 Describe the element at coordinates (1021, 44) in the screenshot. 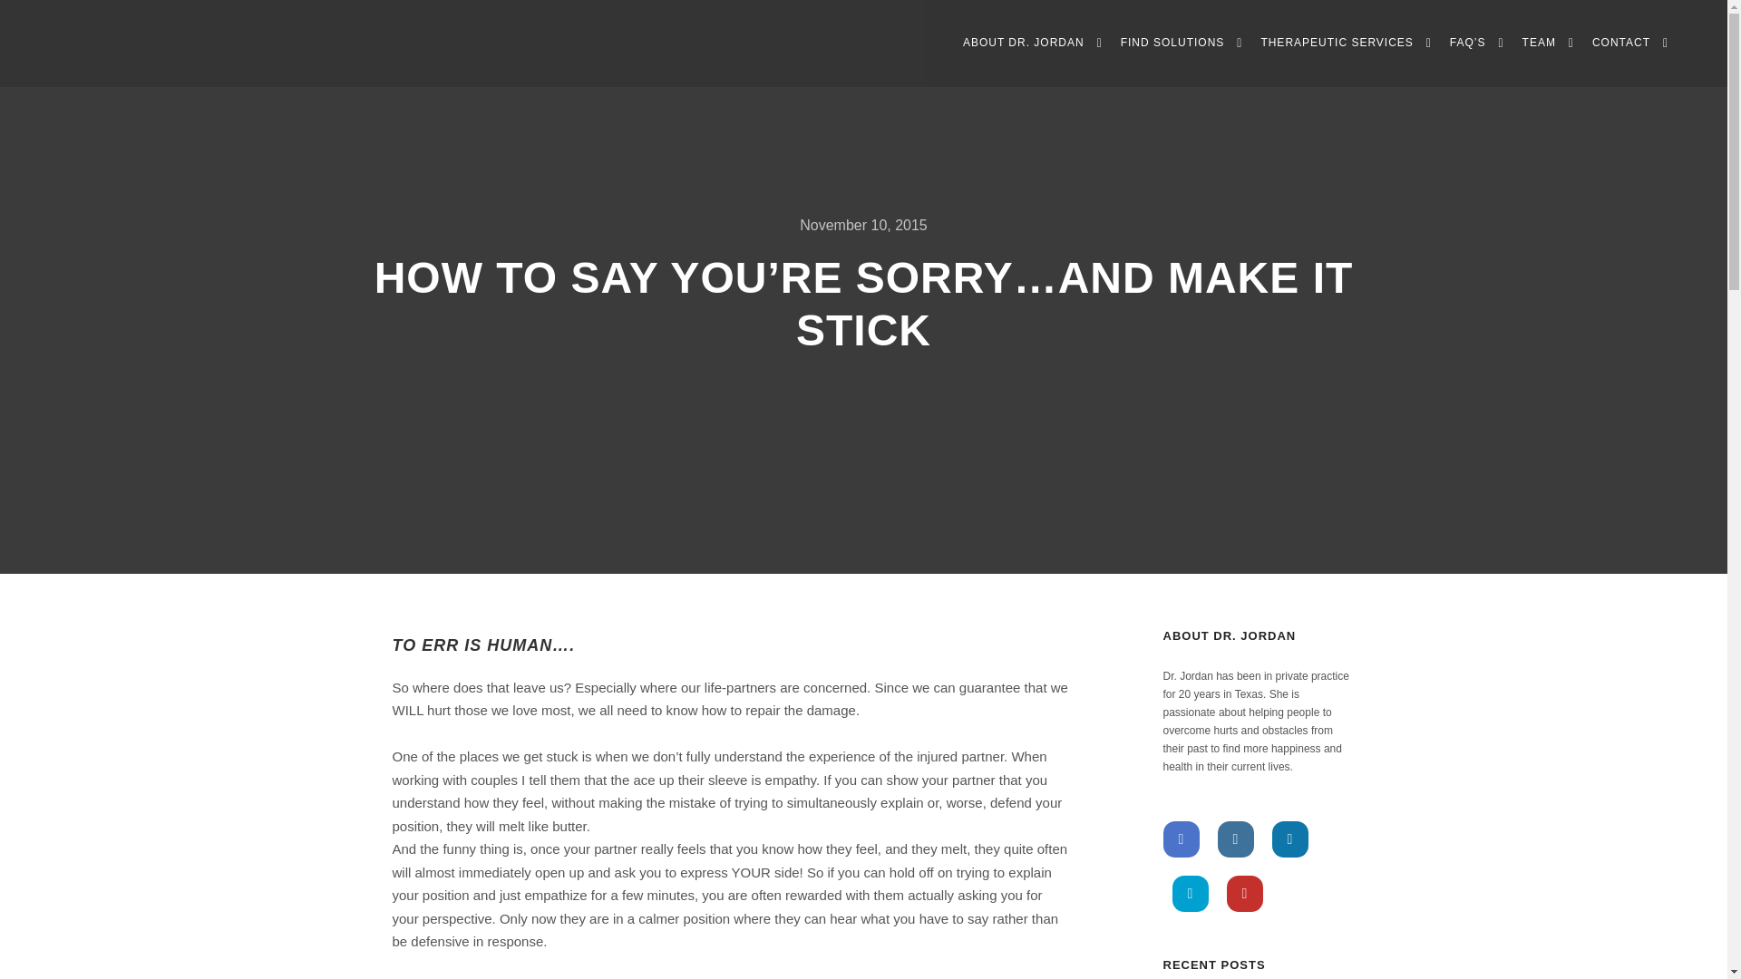

I see `ABOUT DR. JORDAN` at that location.